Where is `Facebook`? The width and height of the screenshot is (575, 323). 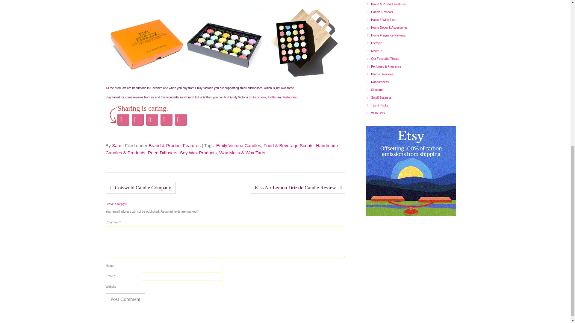 Facebook is located at coordinates (259, 97).